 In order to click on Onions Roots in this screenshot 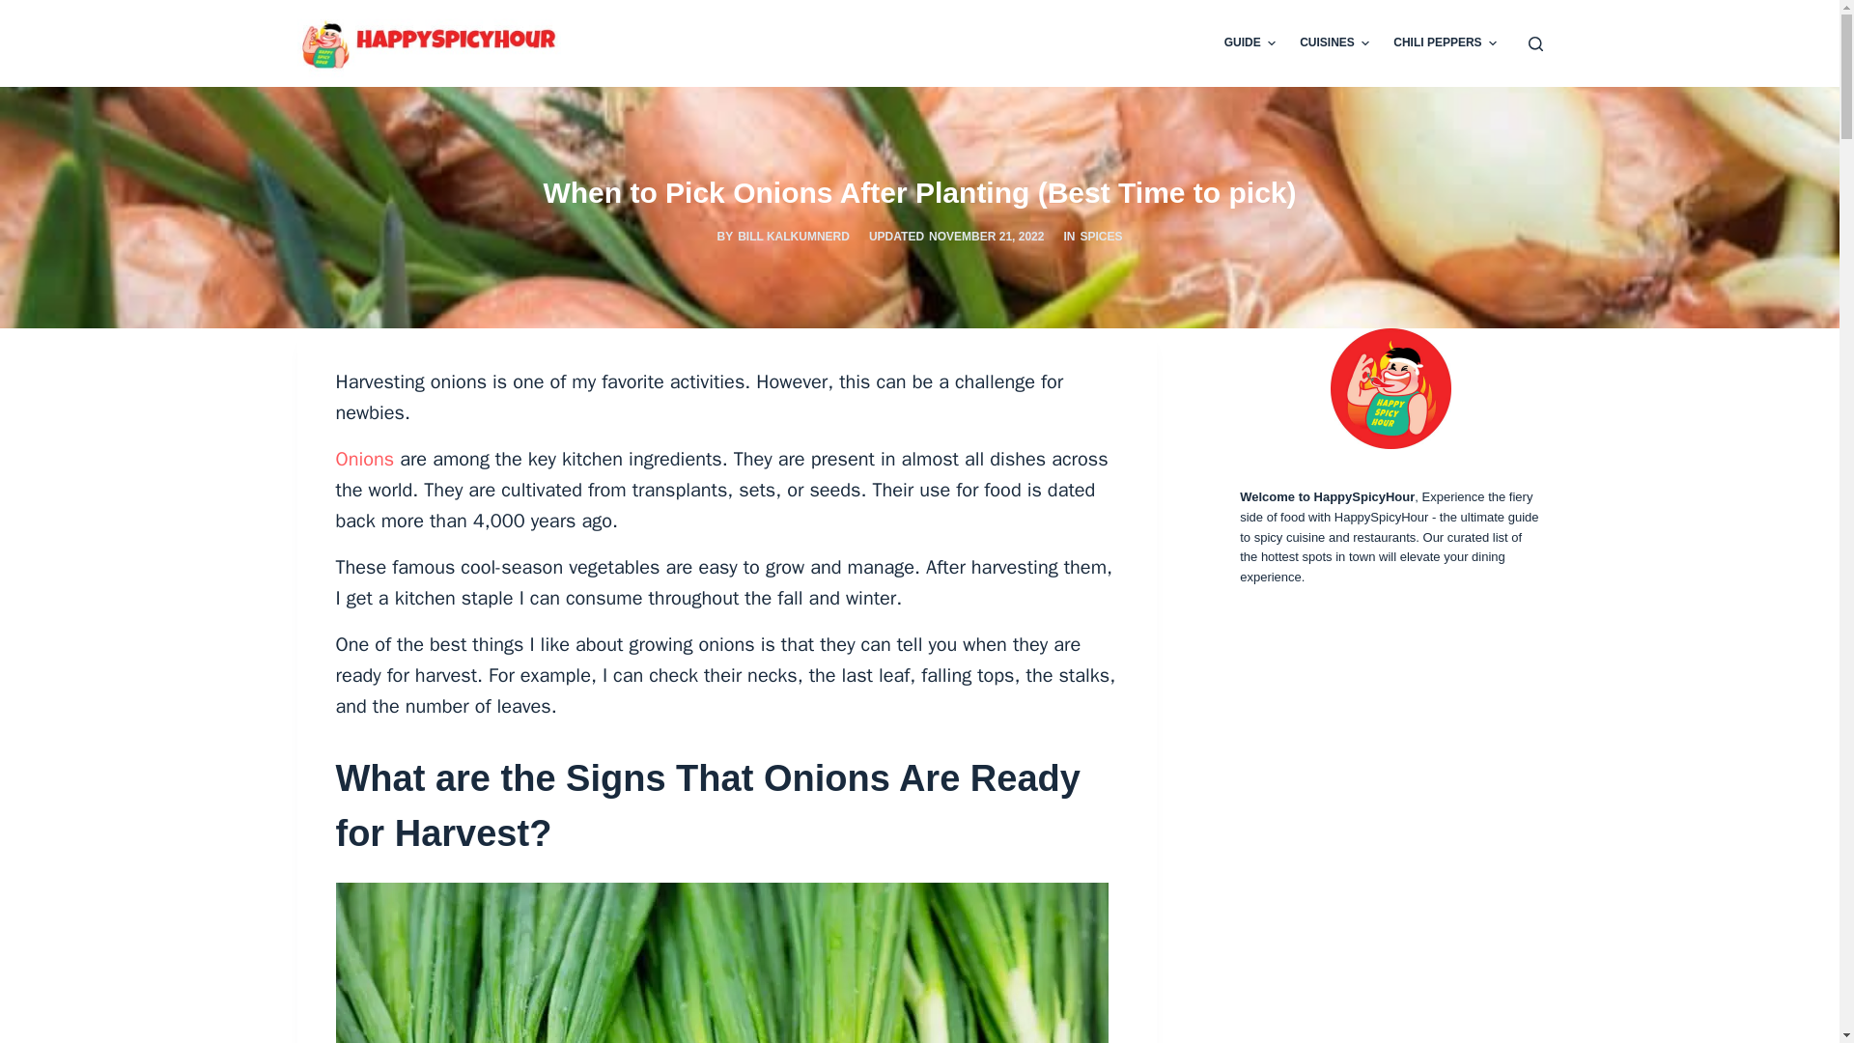, I will do `click(722, 962)`.